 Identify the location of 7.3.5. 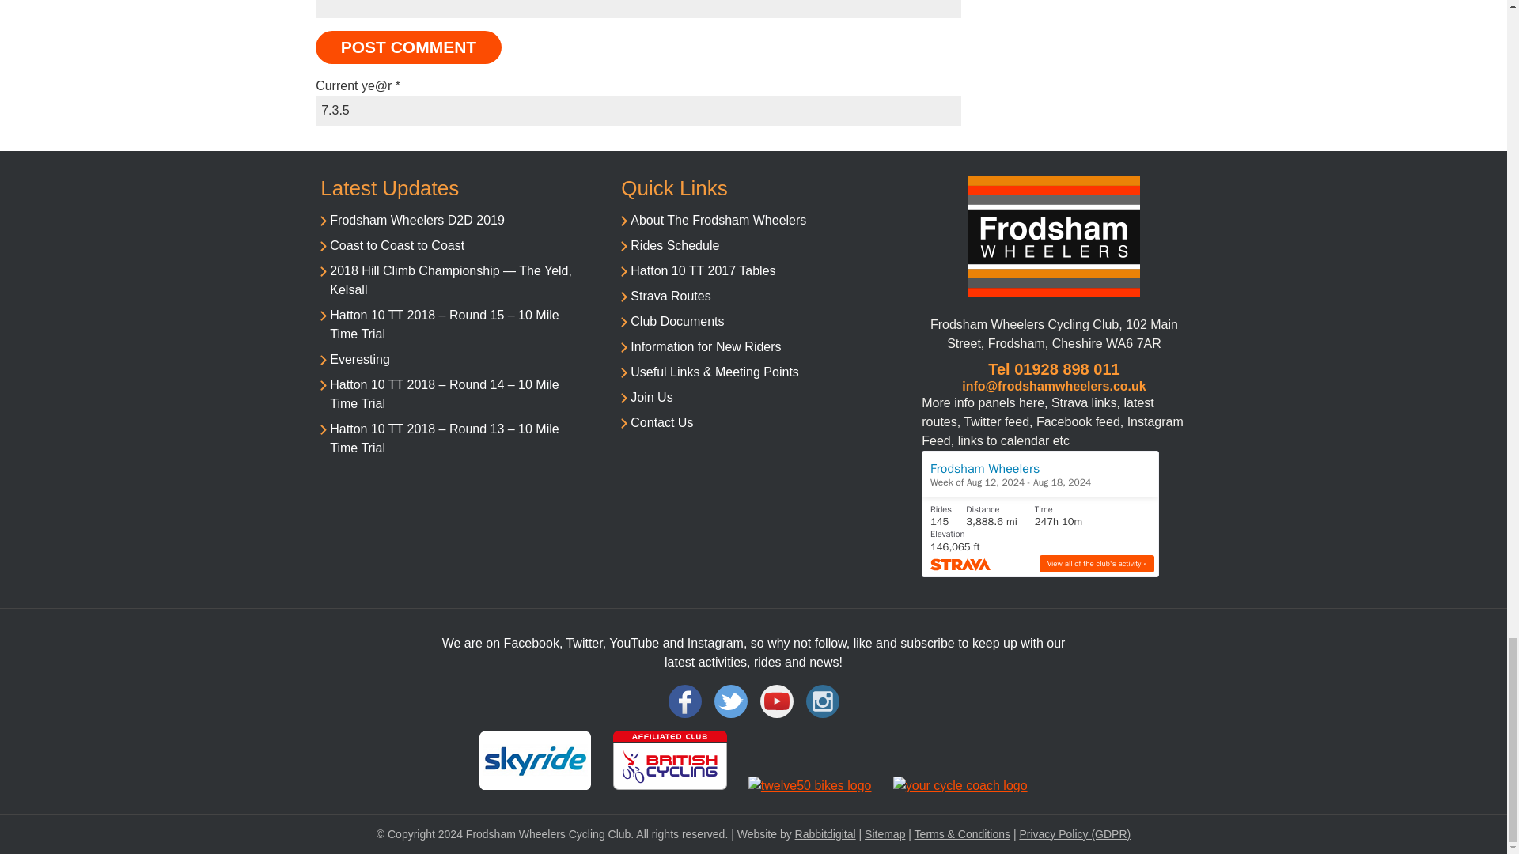
(638, 110).